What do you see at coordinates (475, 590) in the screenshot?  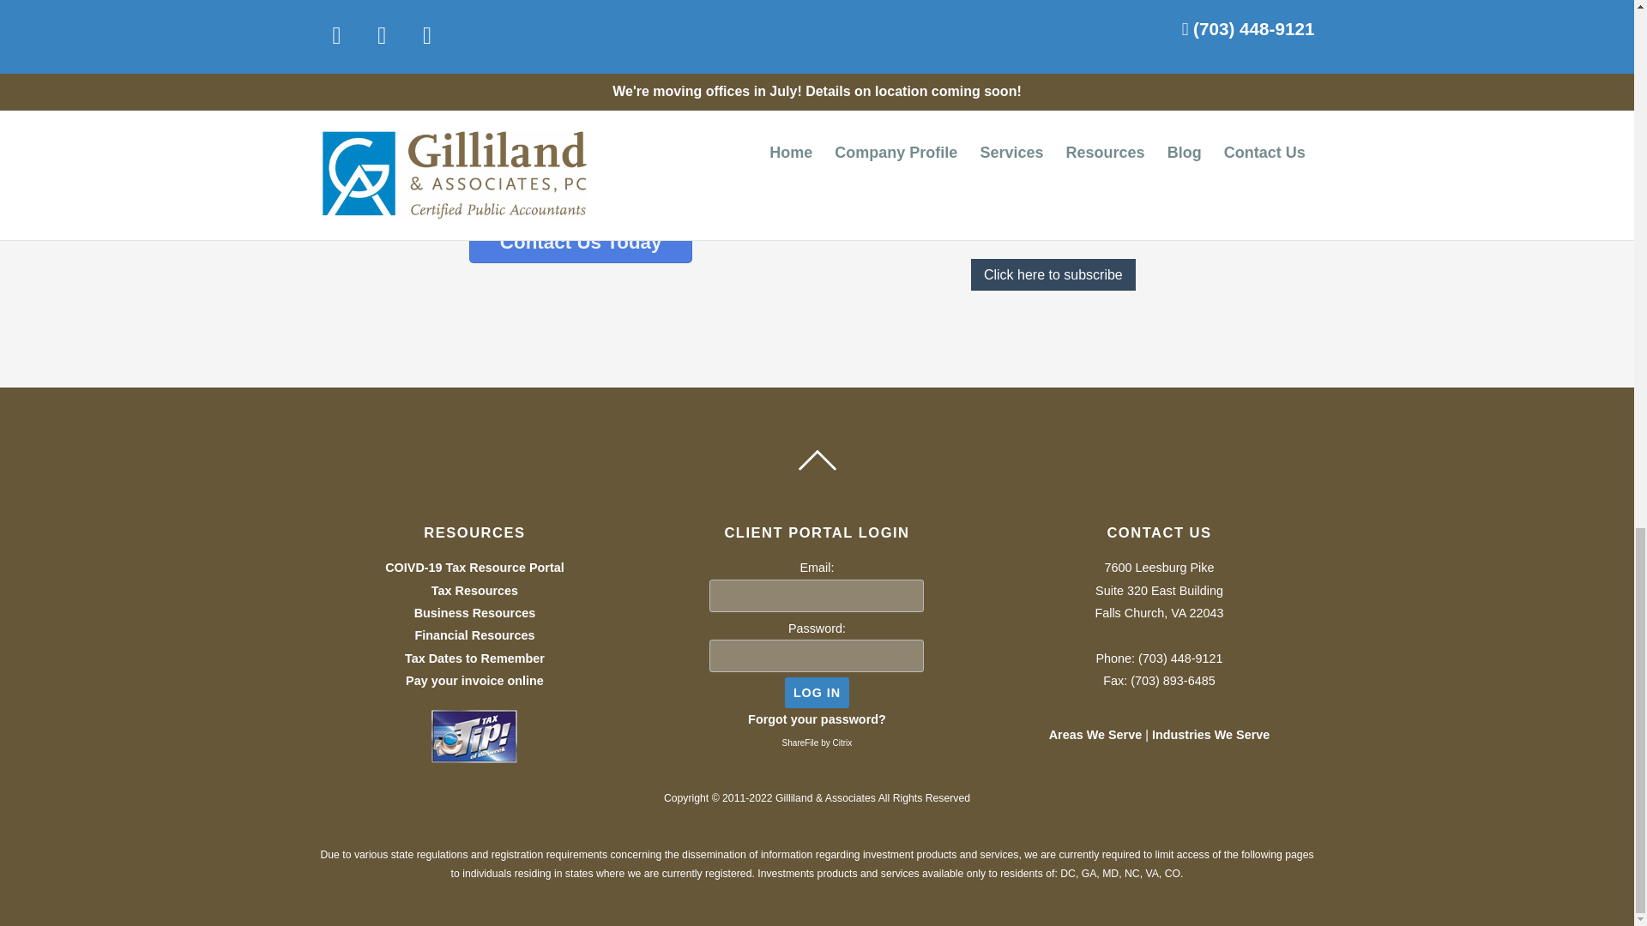 I see `Tax Resources` at bounding box center [475, 590].